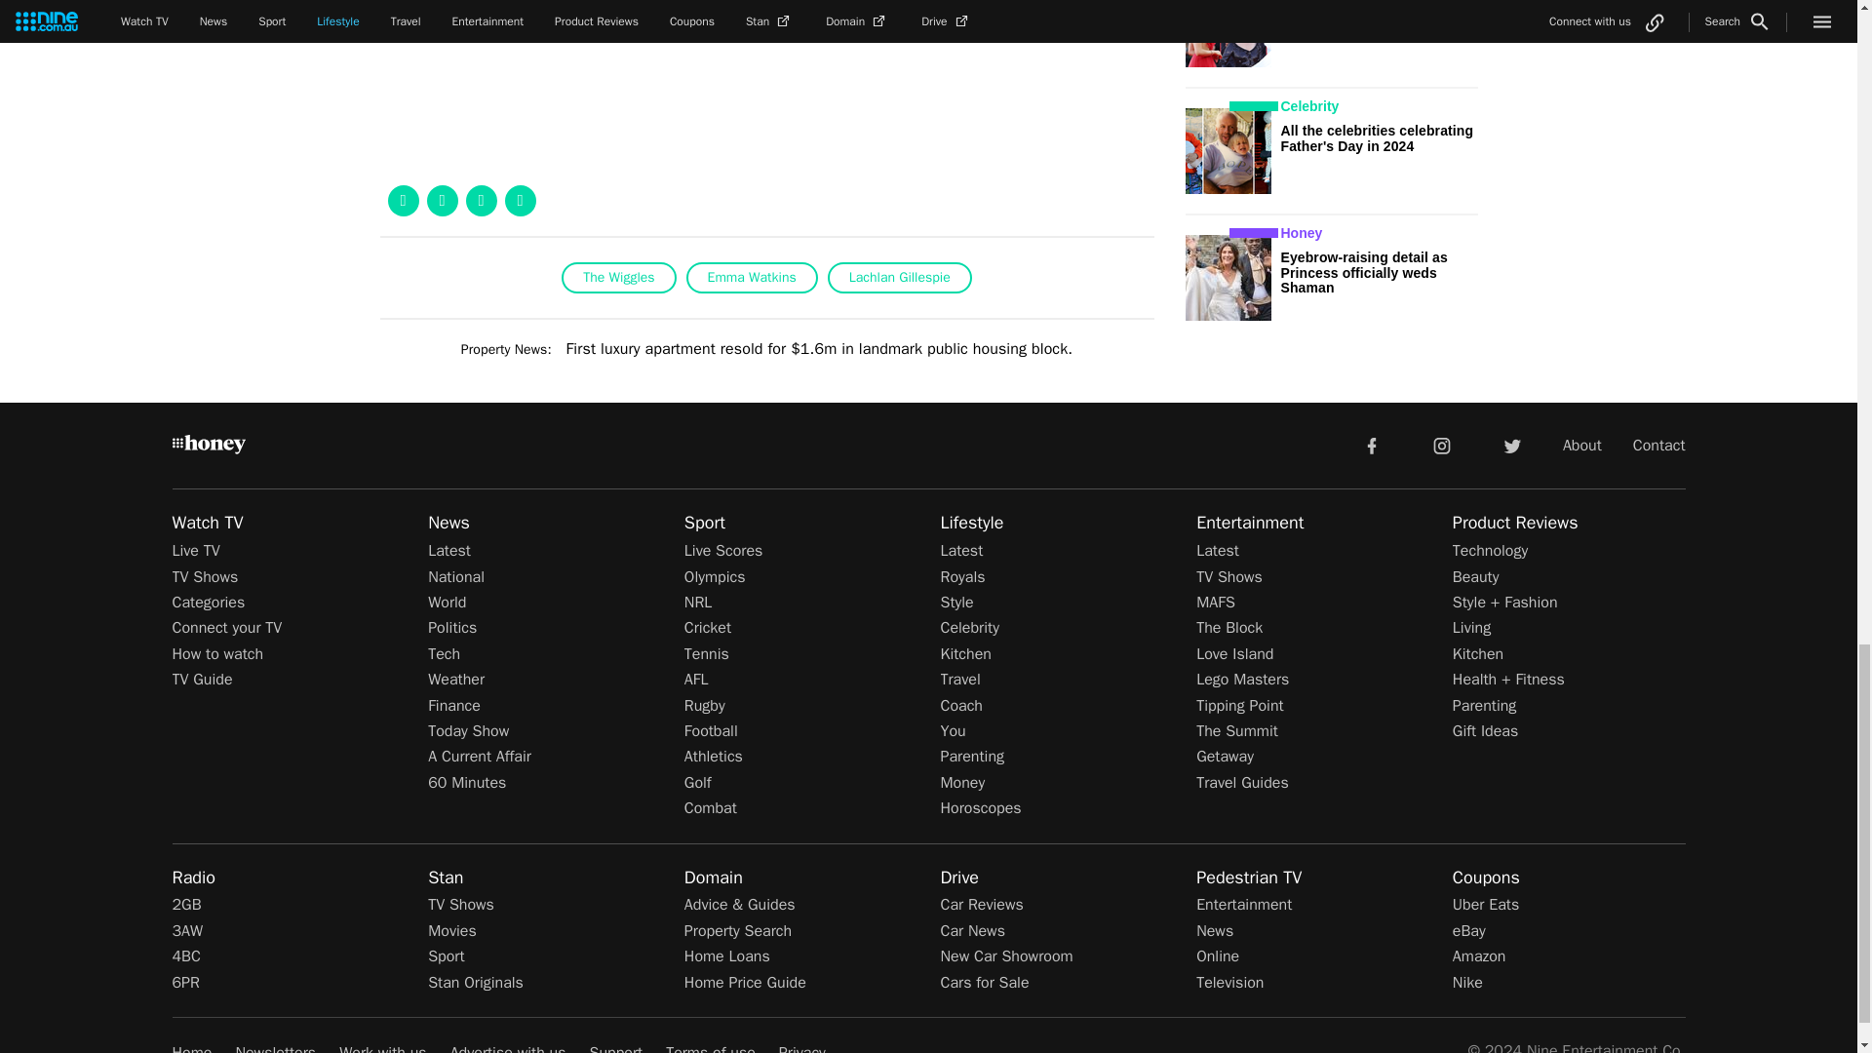  Describe the element at coordinates (1511, 445) in the screenshot. I see `twitter` at that location.